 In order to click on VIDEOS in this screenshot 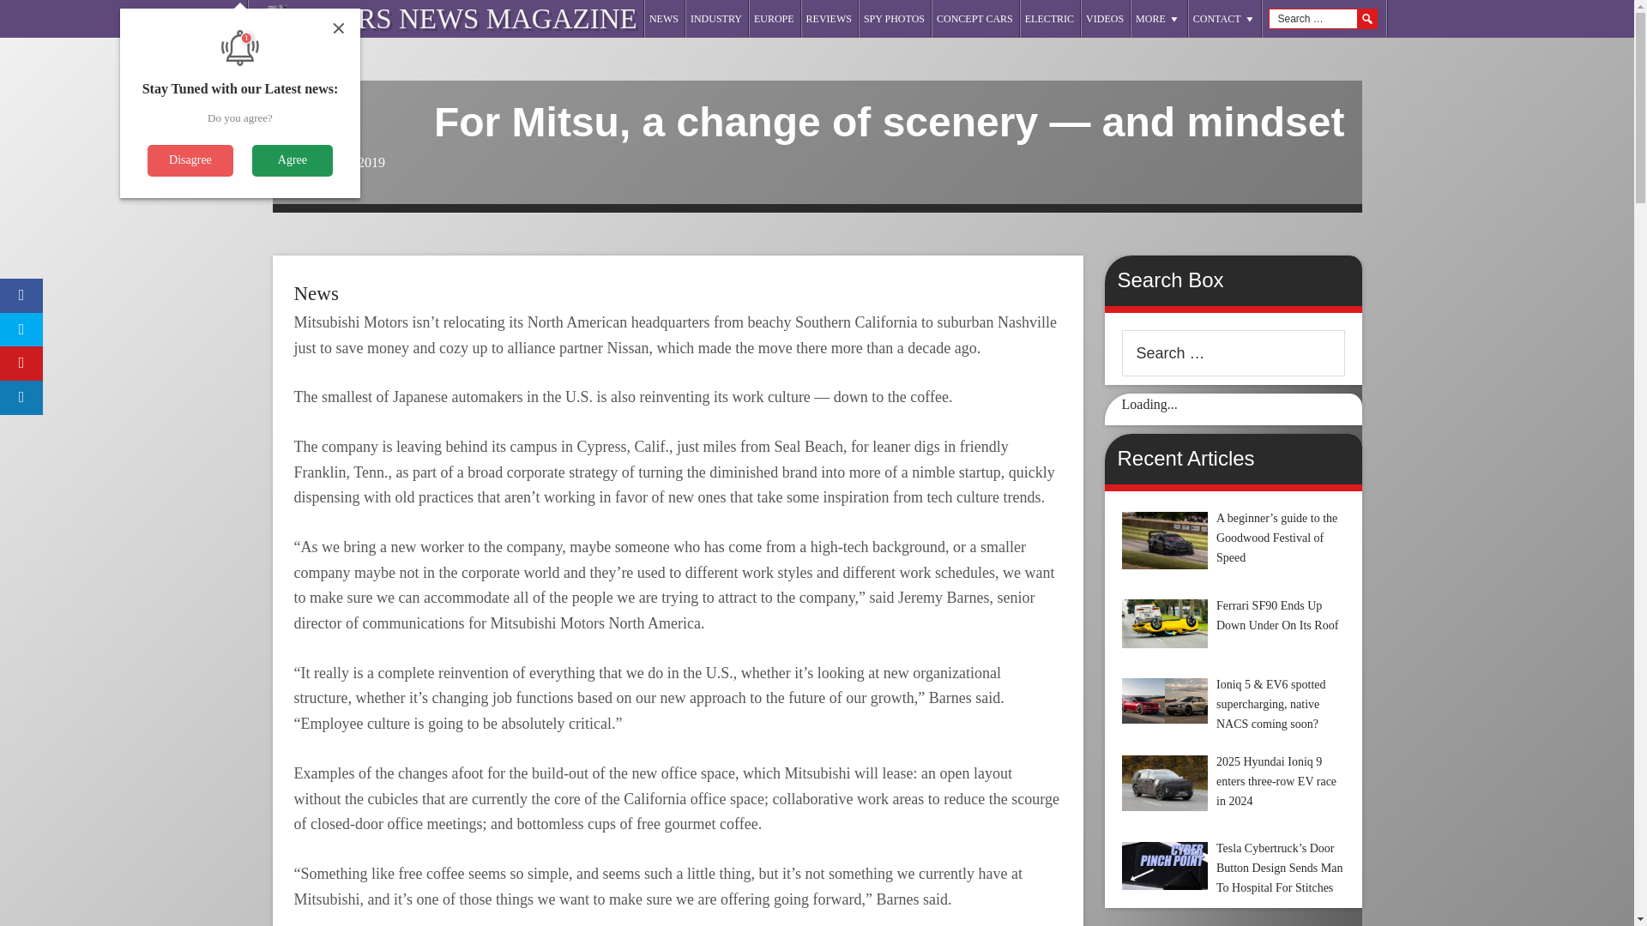, I will do `click(1105, 19)`.